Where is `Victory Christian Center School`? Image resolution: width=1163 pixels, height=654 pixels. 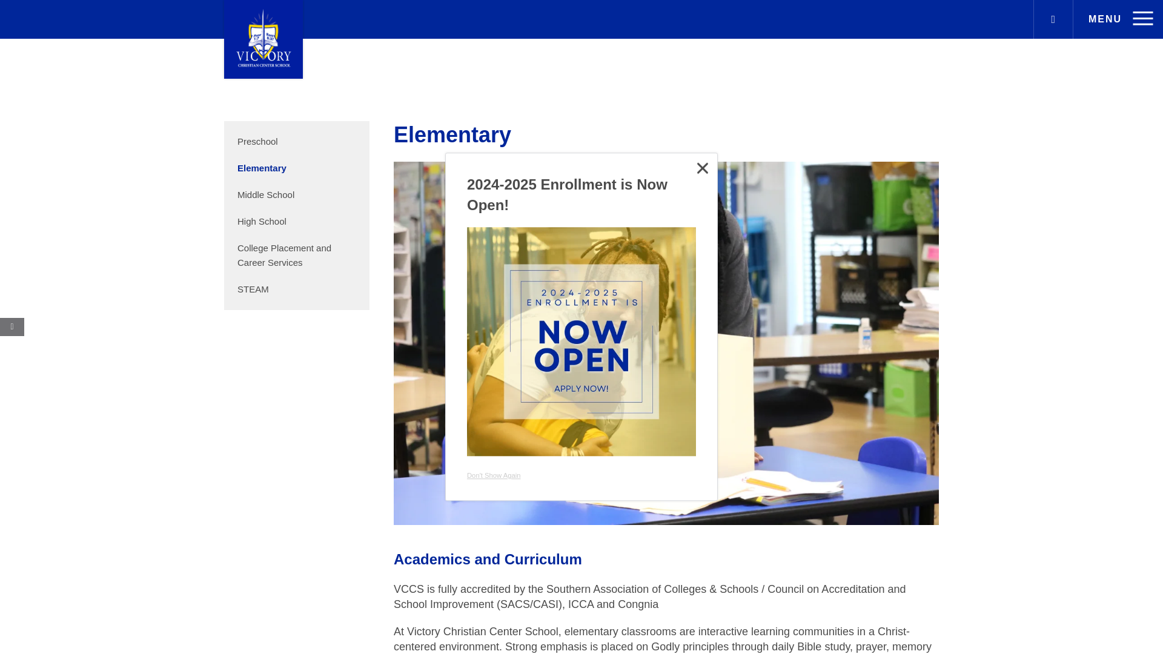
Victory Christian Center School is located at coordinates (263, 39).